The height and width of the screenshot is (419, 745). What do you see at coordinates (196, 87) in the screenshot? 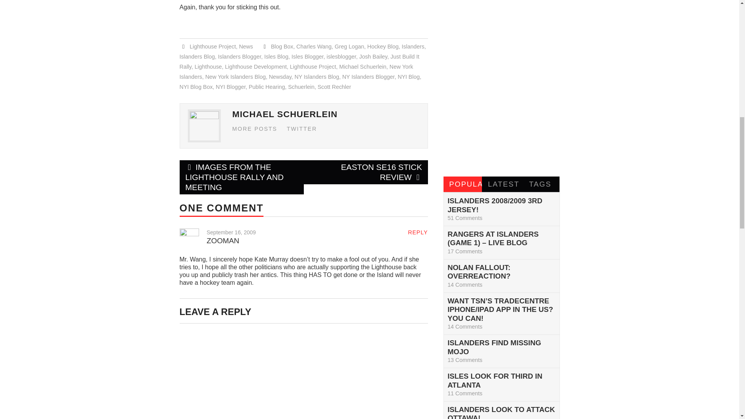
I see `NYI Blog Box` at bounding box center [196, 87].